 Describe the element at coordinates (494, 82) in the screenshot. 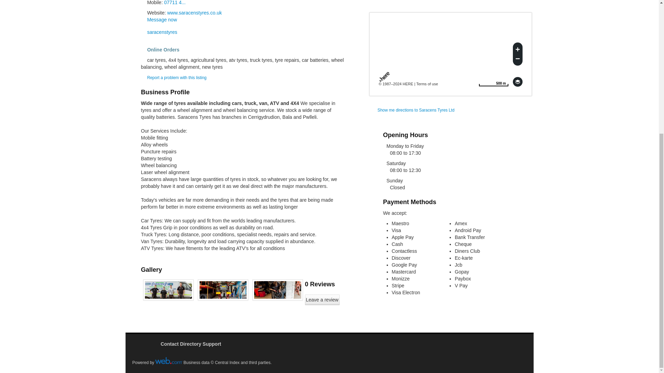

I see `Change to miles` at that location.